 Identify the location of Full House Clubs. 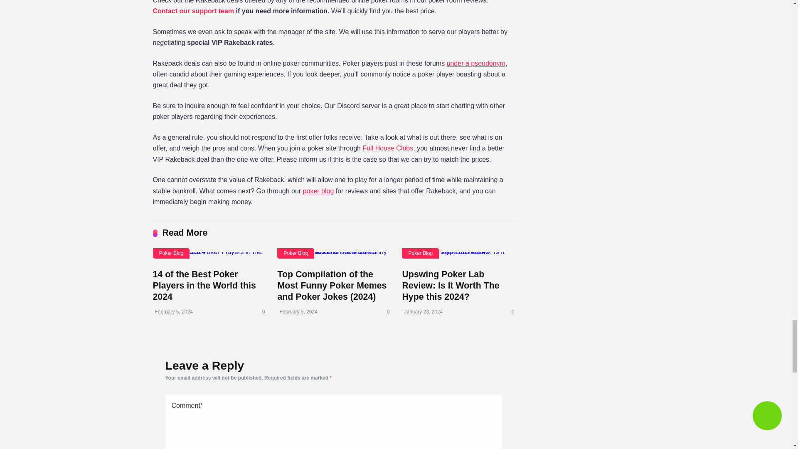
(387, 148).